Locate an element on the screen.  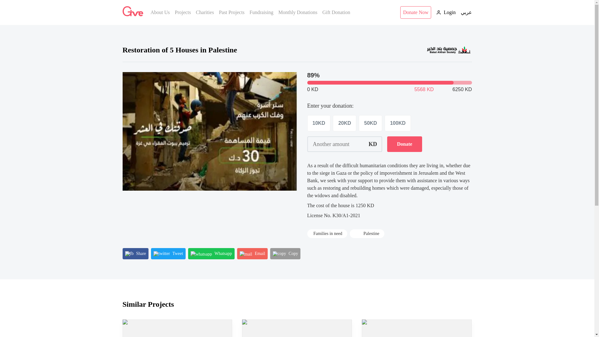
20KD is located at coordinates (344, 123).